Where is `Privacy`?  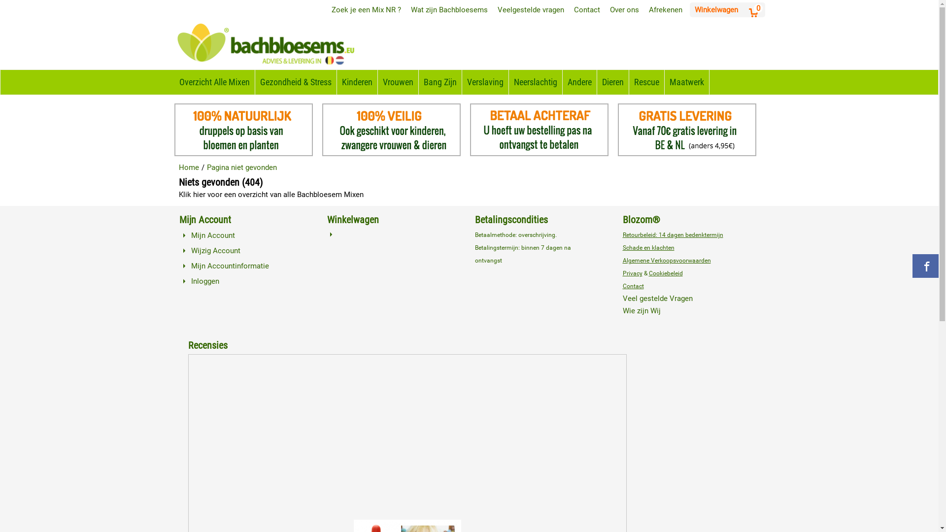
Privacy is located at coordinates (633, 273).